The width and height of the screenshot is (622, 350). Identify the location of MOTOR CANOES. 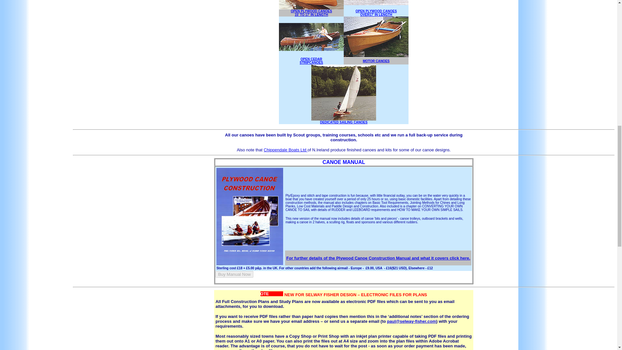
(376, 60).